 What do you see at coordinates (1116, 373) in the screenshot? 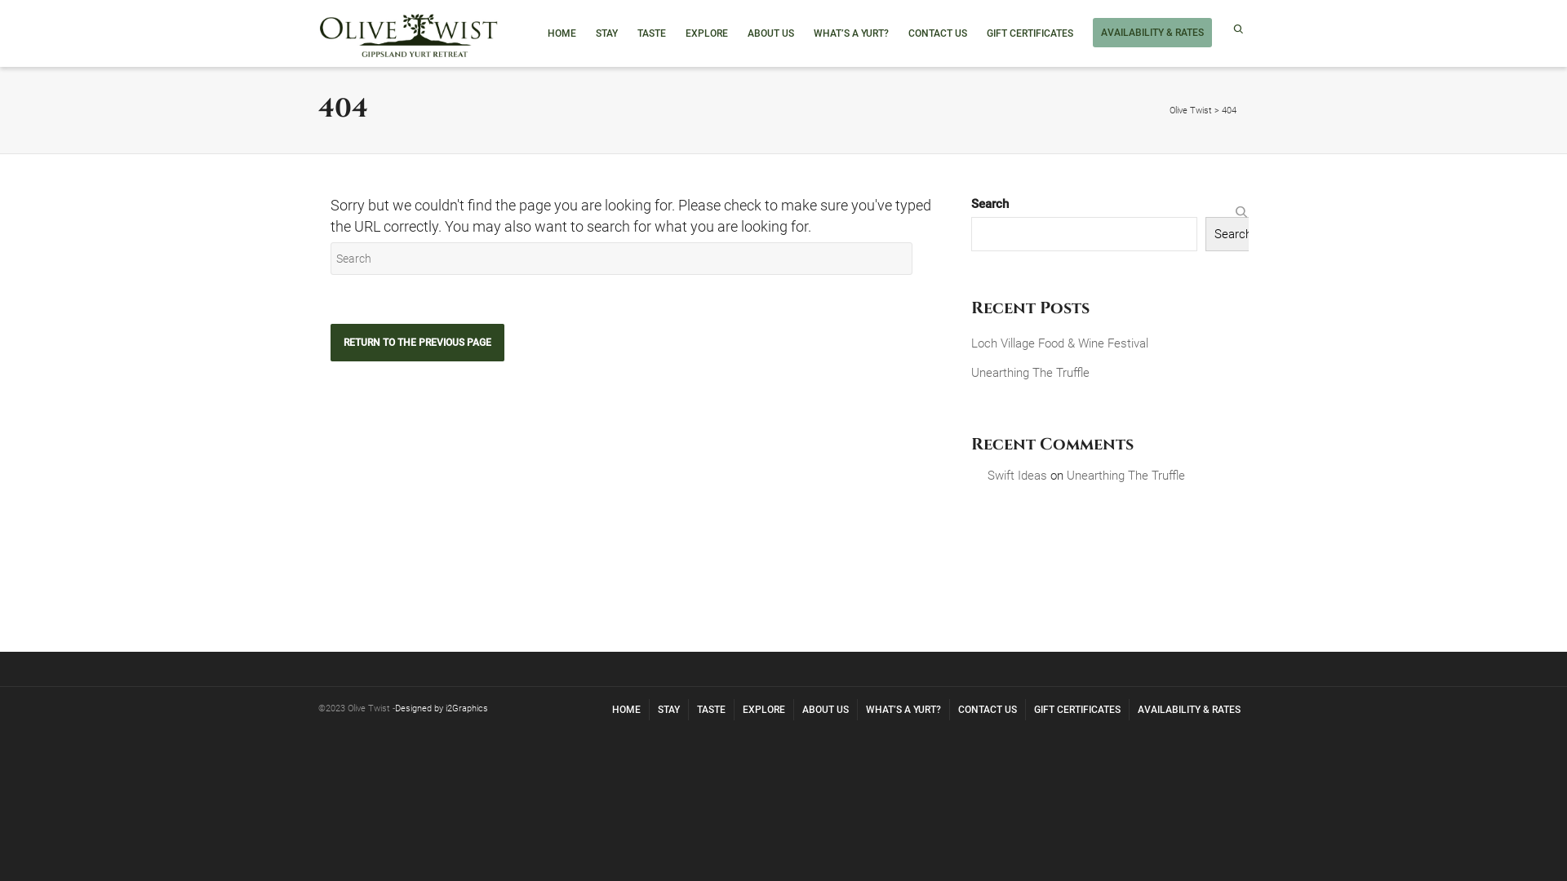
I see `Unearthing The Truffle` at bounding box center [1116, 373].